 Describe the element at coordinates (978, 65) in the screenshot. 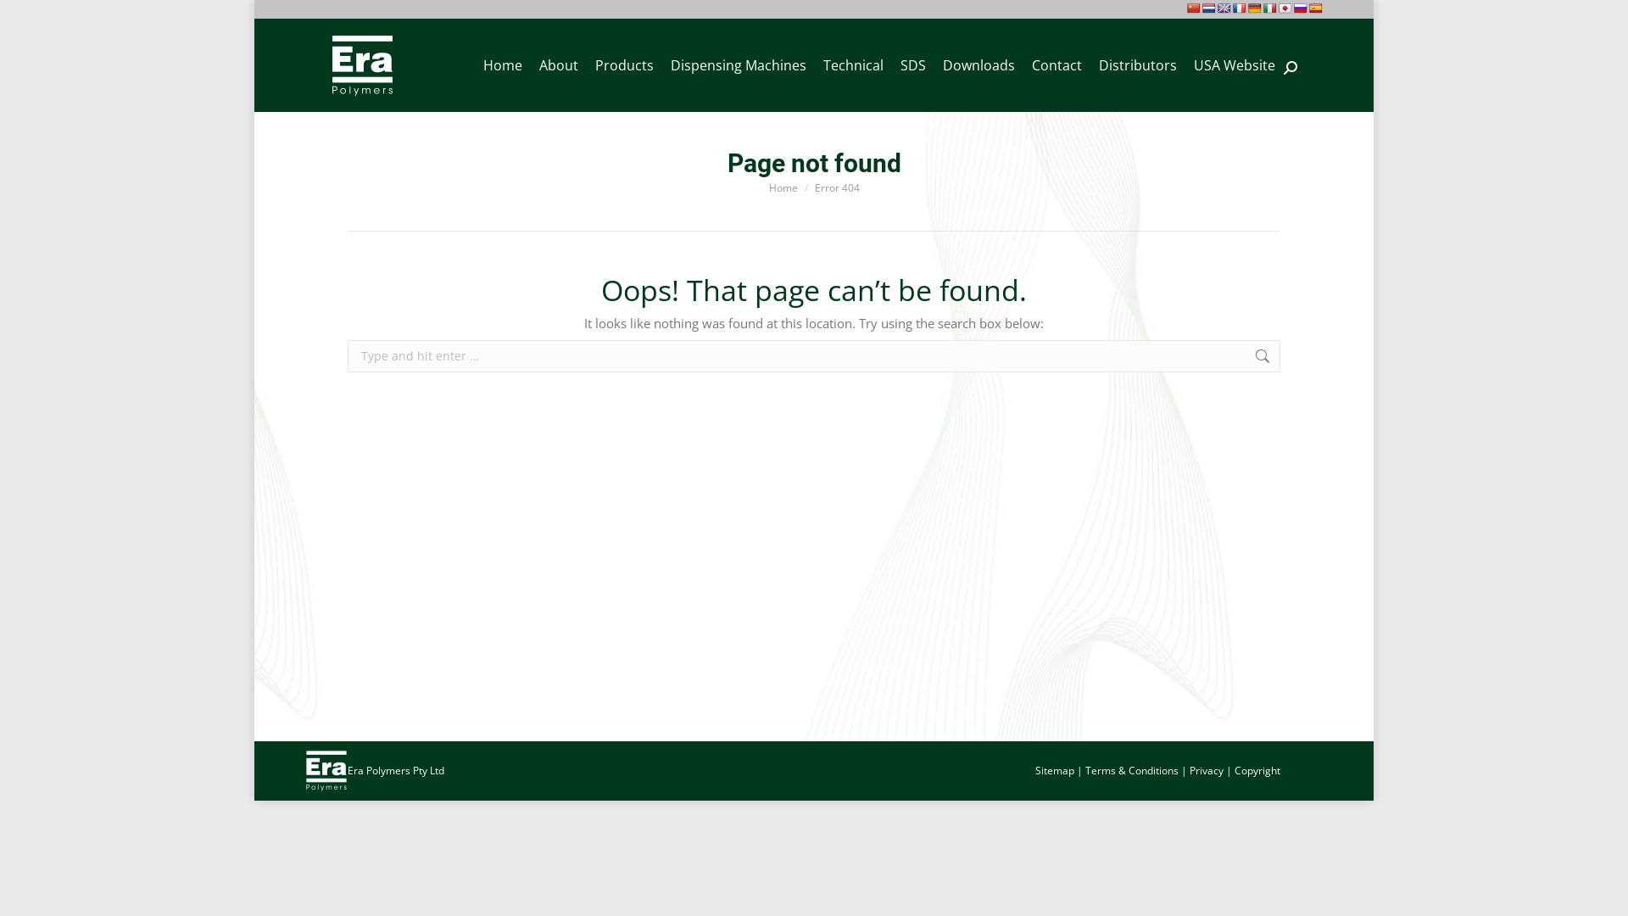

I see `Downloads` at that location.